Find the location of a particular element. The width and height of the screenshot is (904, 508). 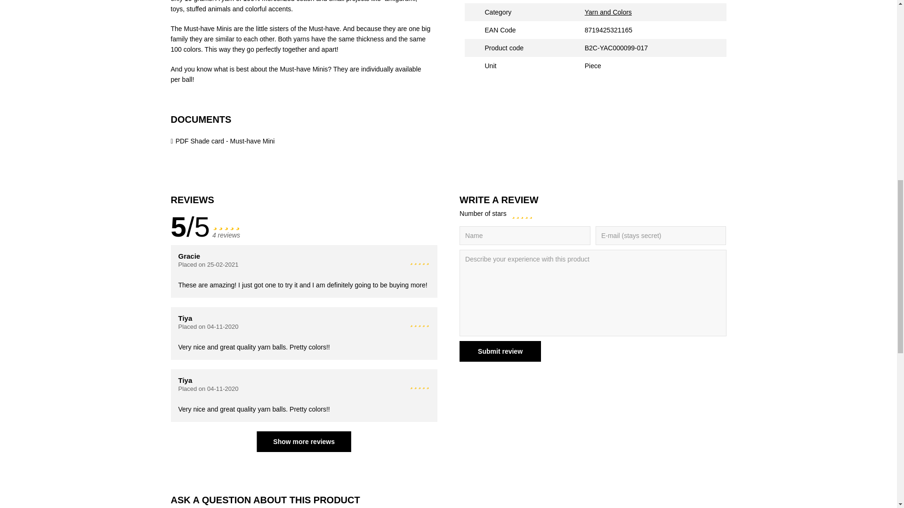

PDF Shade card - Must-have Mini is located at coordinates (222, 141).